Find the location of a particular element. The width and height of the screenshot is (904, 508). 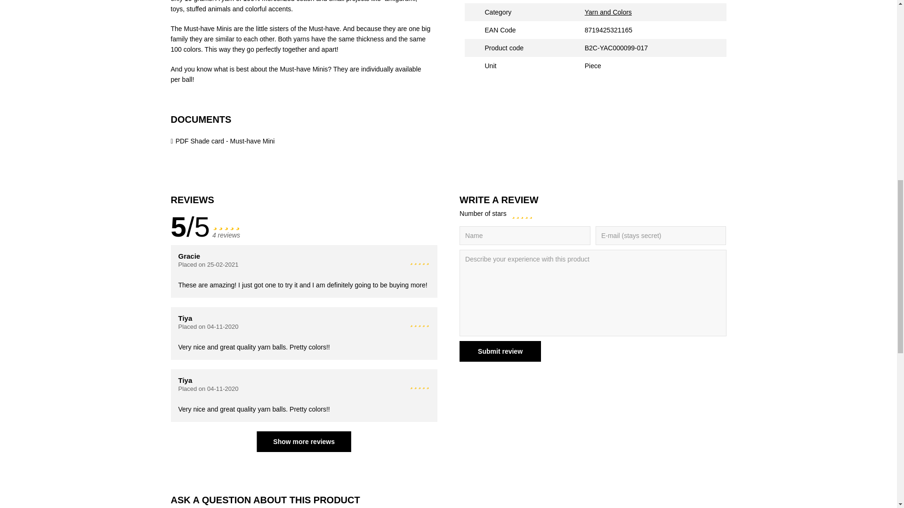

PDF Shade card - Must-have Mini is located at coordinates (222, 141).